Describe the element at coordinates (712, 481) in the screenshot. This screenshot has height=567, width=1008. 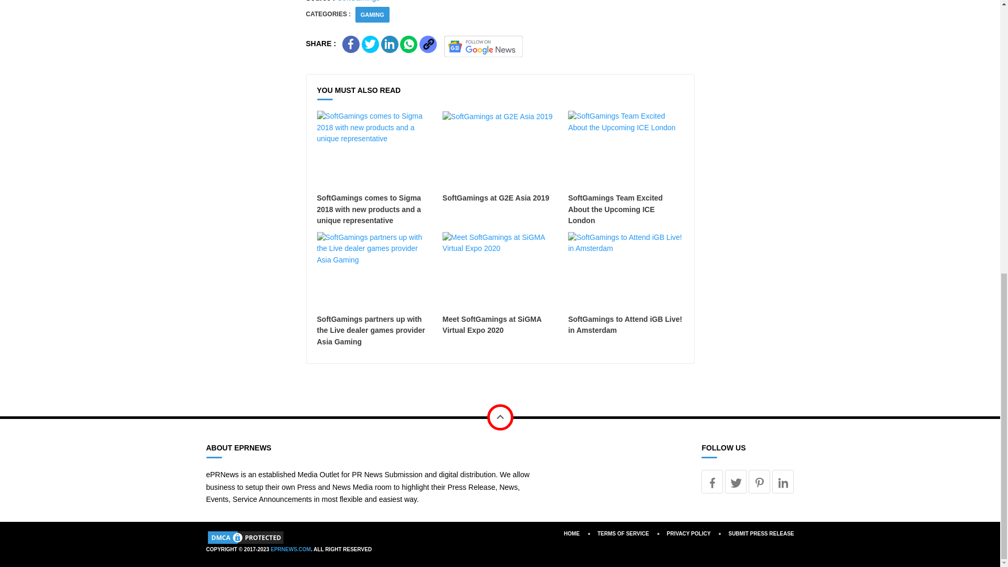
I see `Facebook` at that location.